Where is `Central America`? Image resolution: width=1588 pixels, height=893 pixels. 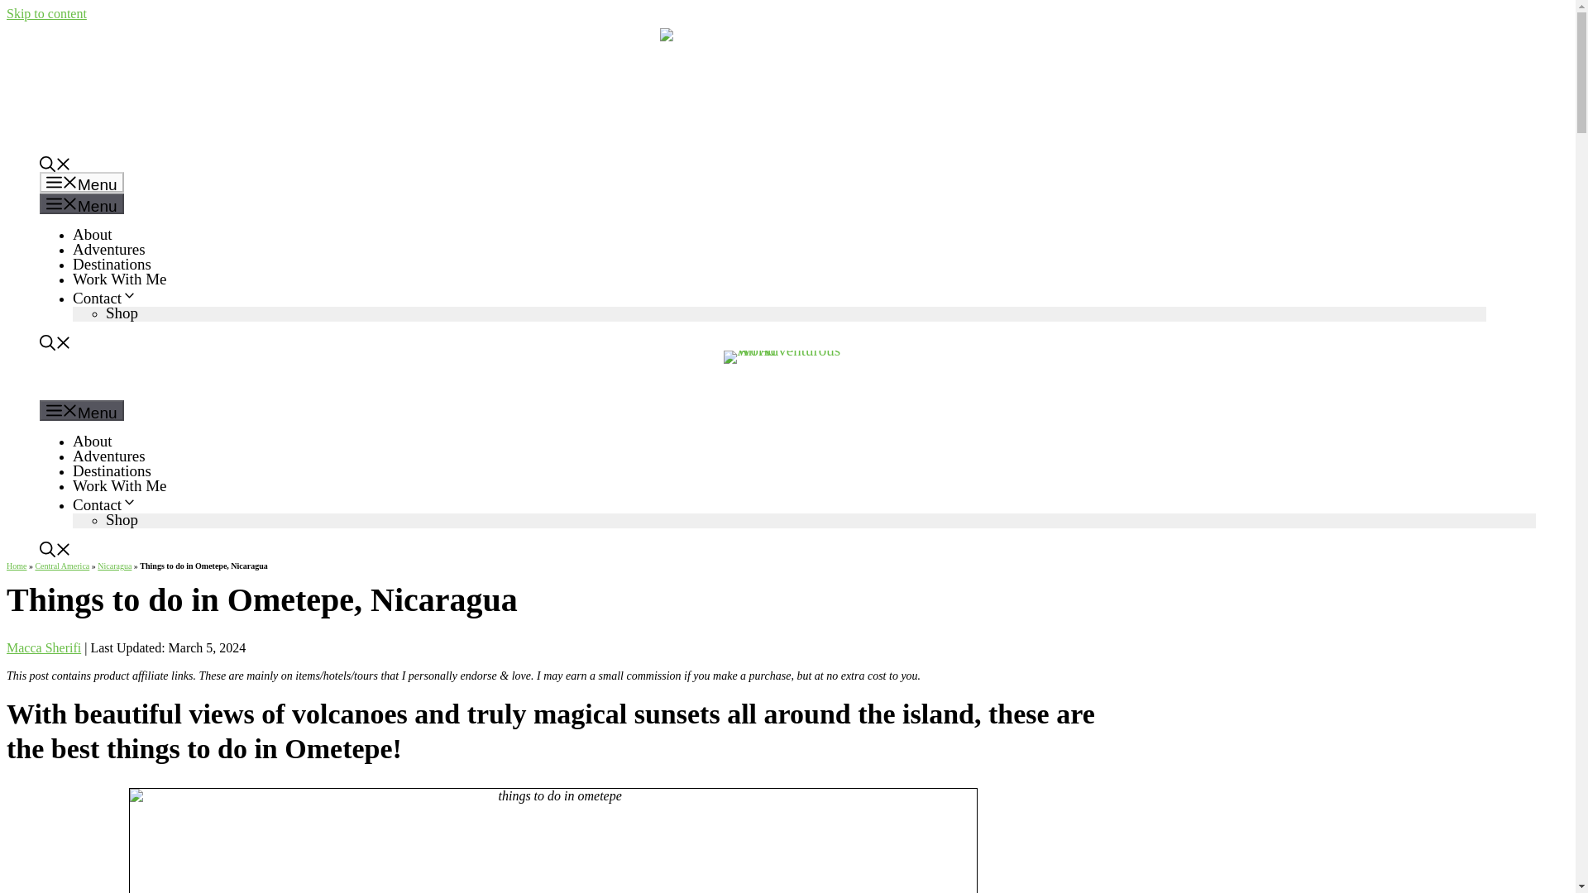 Central America is located at coordinates (61, 566).